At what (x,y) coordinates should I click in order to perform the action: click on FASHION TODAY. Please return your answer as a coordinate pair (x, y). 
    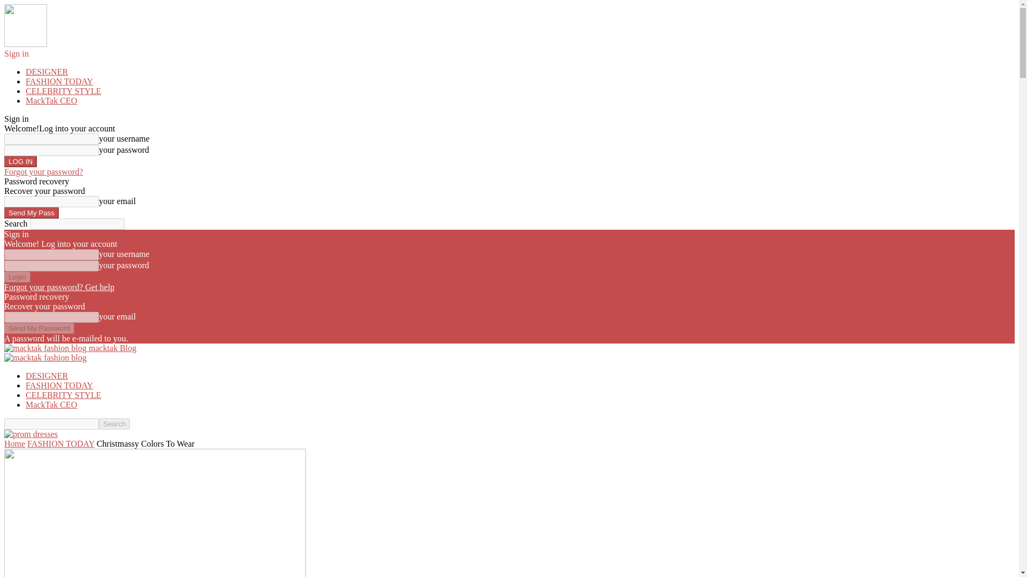
    Looking at the image, I should click on (59, 385).